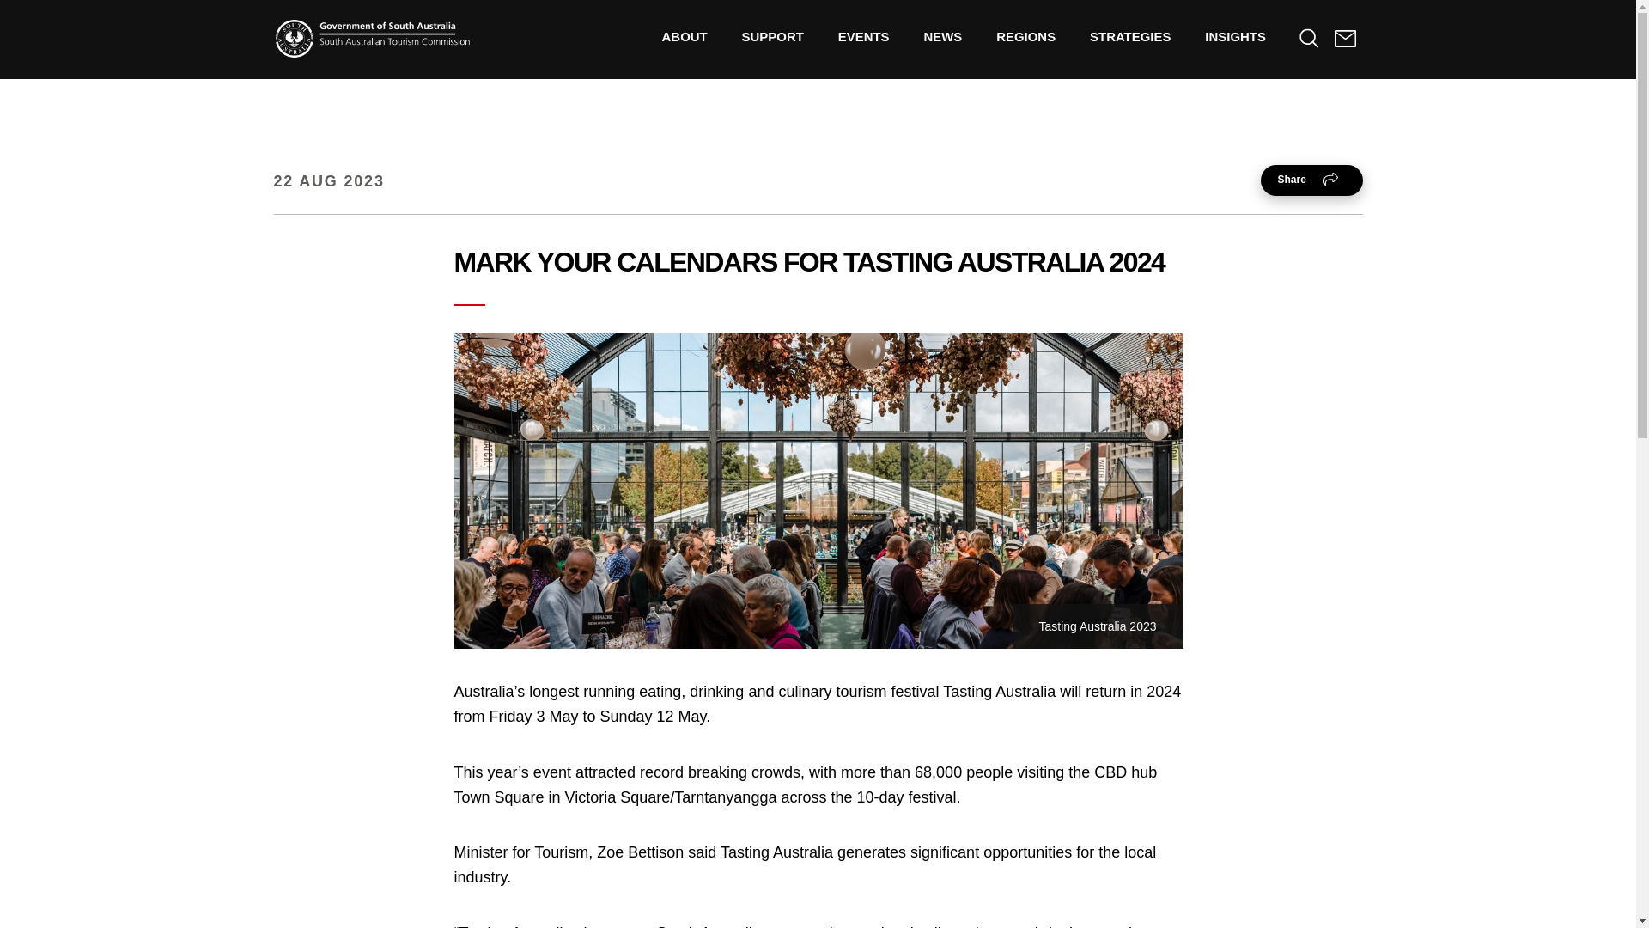  What do you see at coordinates (1235, 36) in the screenshot?
I see `Insights` at bounding box center [1235, 36].